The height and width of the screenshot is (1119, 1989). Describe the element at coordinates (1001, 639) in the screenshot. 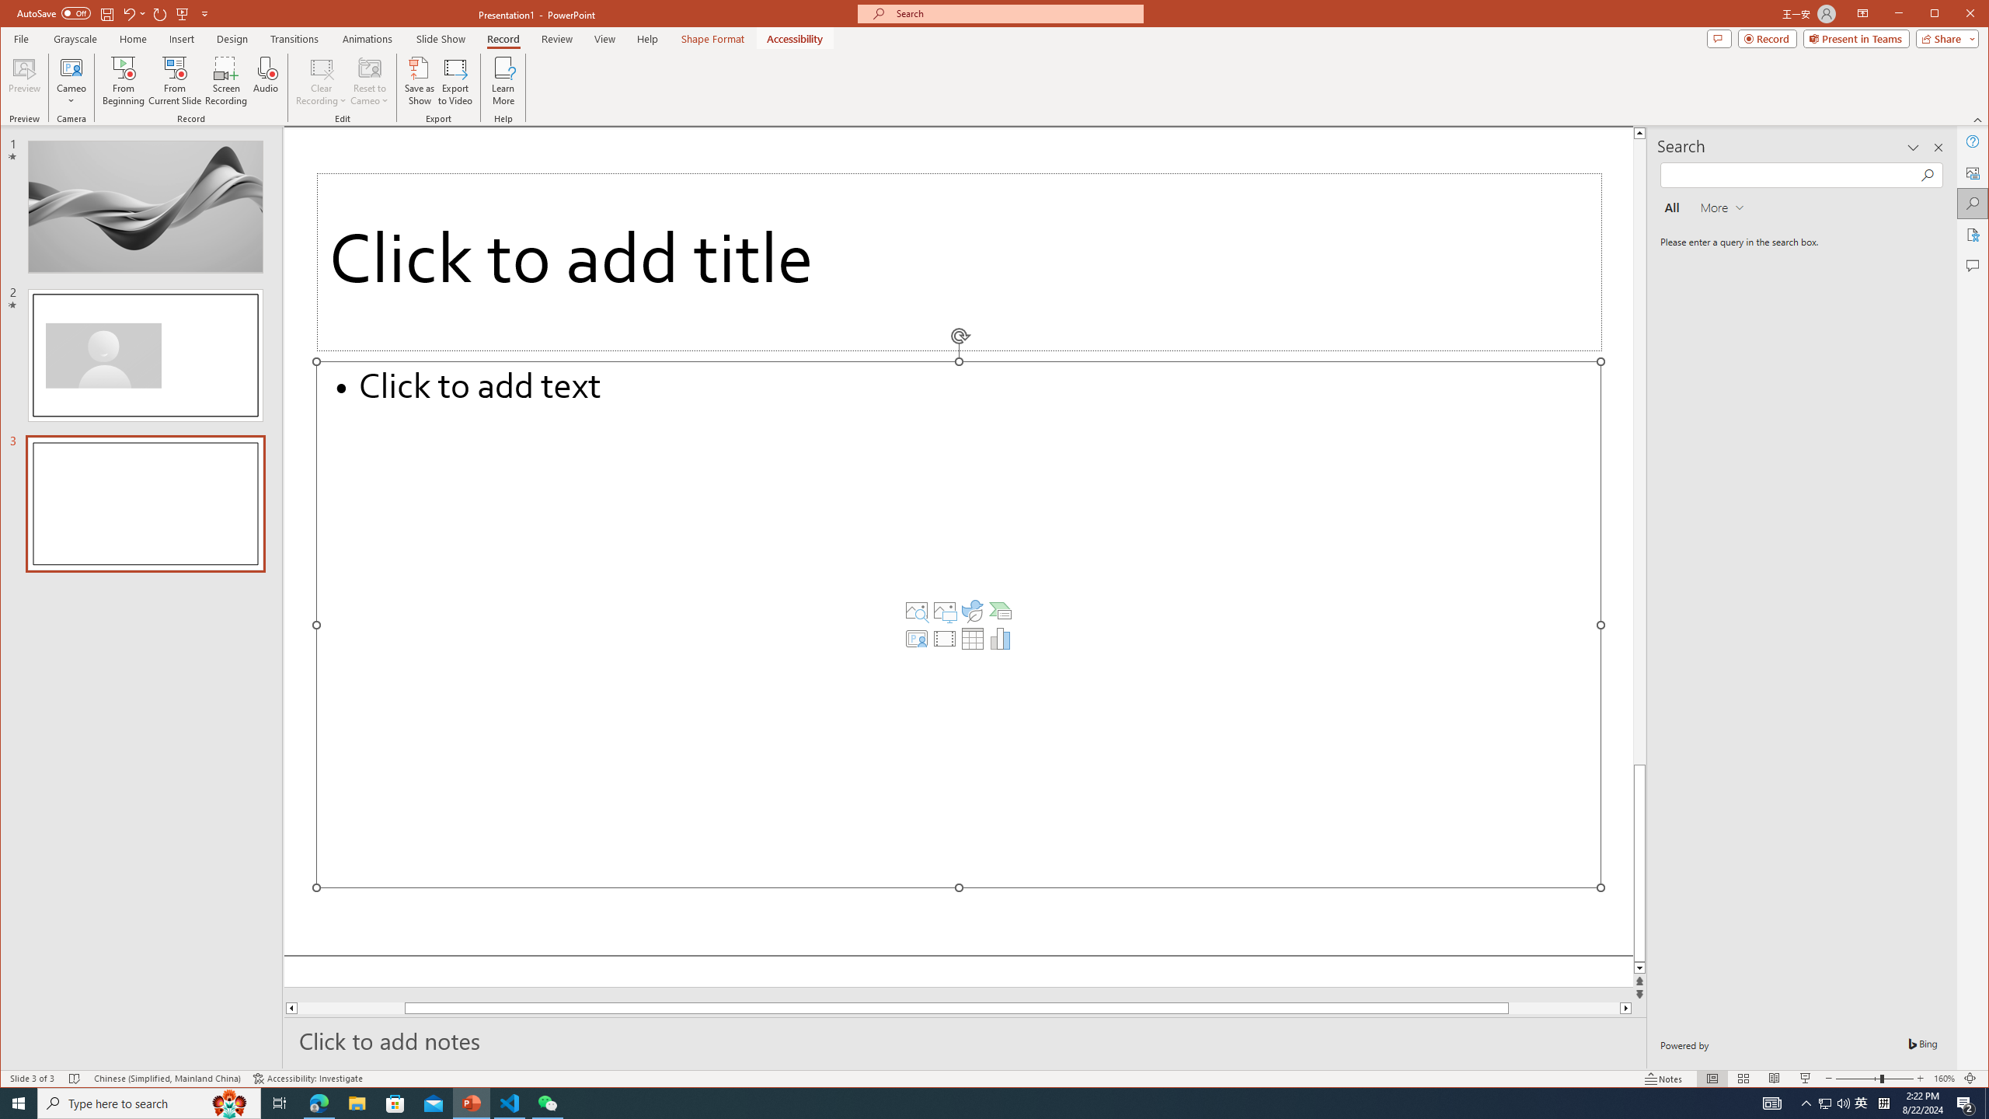

I see `Insert Chart` at that location.